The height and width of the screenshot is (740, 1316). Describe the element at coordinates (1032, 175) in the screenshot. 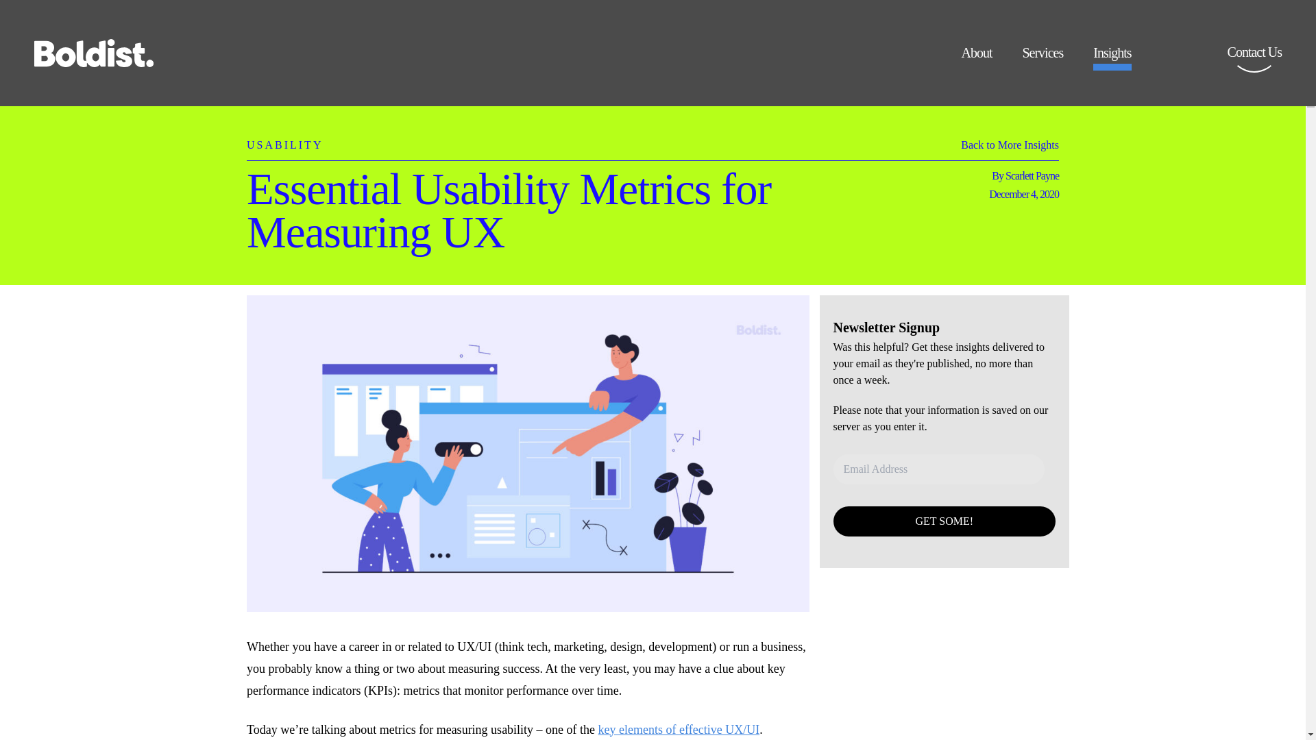

I see `Scarlett Payne` at that location.